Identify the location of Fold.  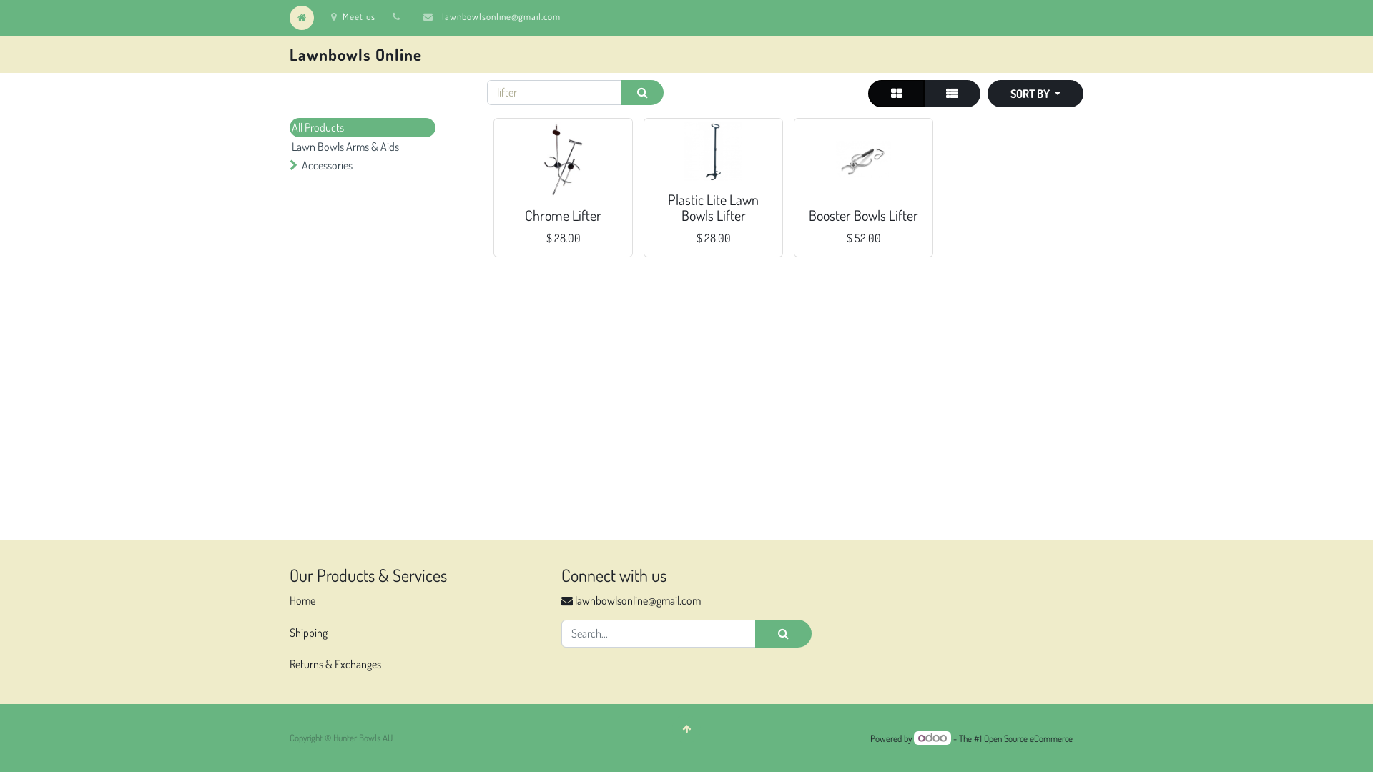
(293, 165).